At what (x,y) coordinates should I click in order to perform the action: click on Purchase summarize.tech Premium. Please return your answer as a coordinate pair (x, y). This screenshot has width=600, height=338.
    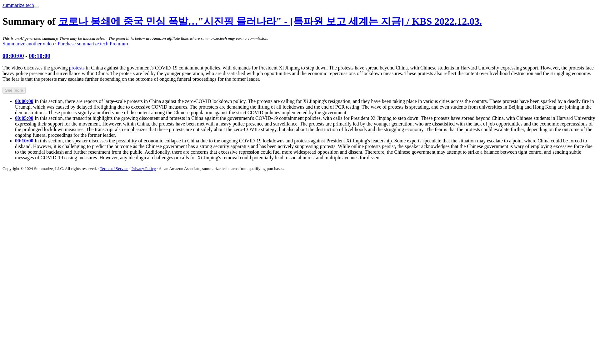
    Looking at the image, I should click on (92, 43).